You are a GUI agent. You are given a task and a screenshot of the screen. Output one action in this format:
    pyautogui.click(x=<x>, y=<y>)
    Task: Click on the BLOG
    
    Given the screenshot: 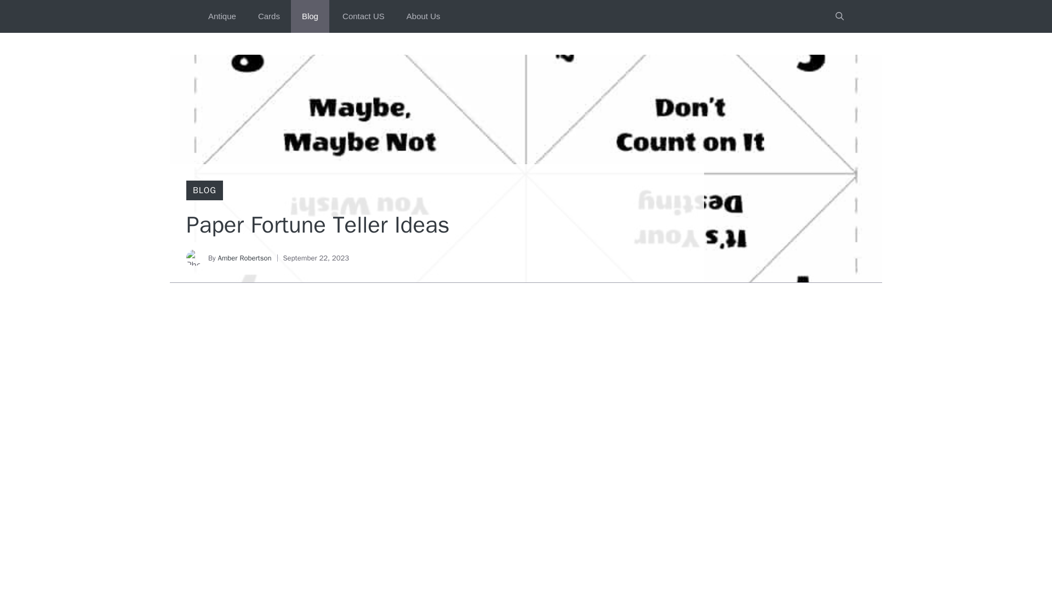 What is the action you would take?
    pyautogui.click(x=204, y=190)
    